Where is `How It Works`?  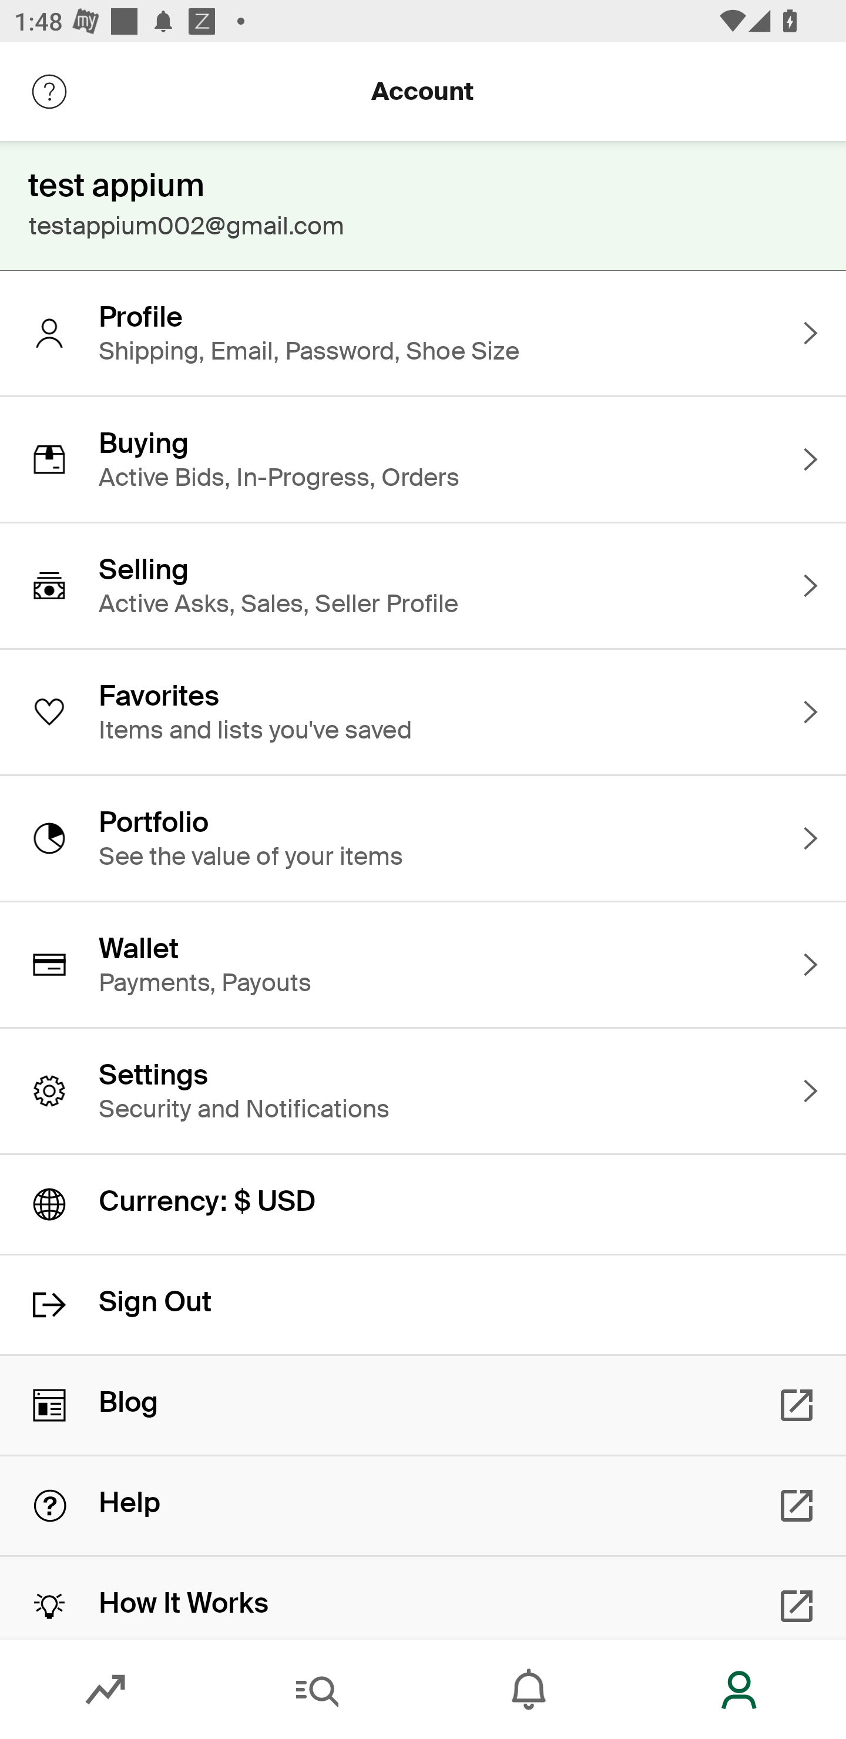
How It Works is located at coordinates (423, 1598).